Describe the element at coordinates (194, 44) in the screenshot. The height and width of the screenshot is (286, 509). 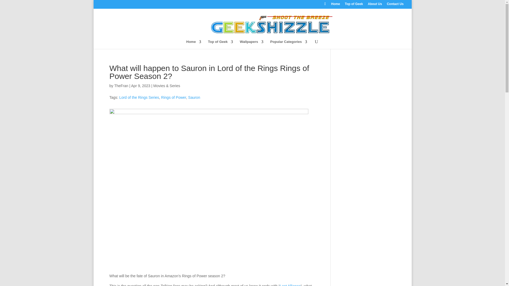
I see `Home` at that location.